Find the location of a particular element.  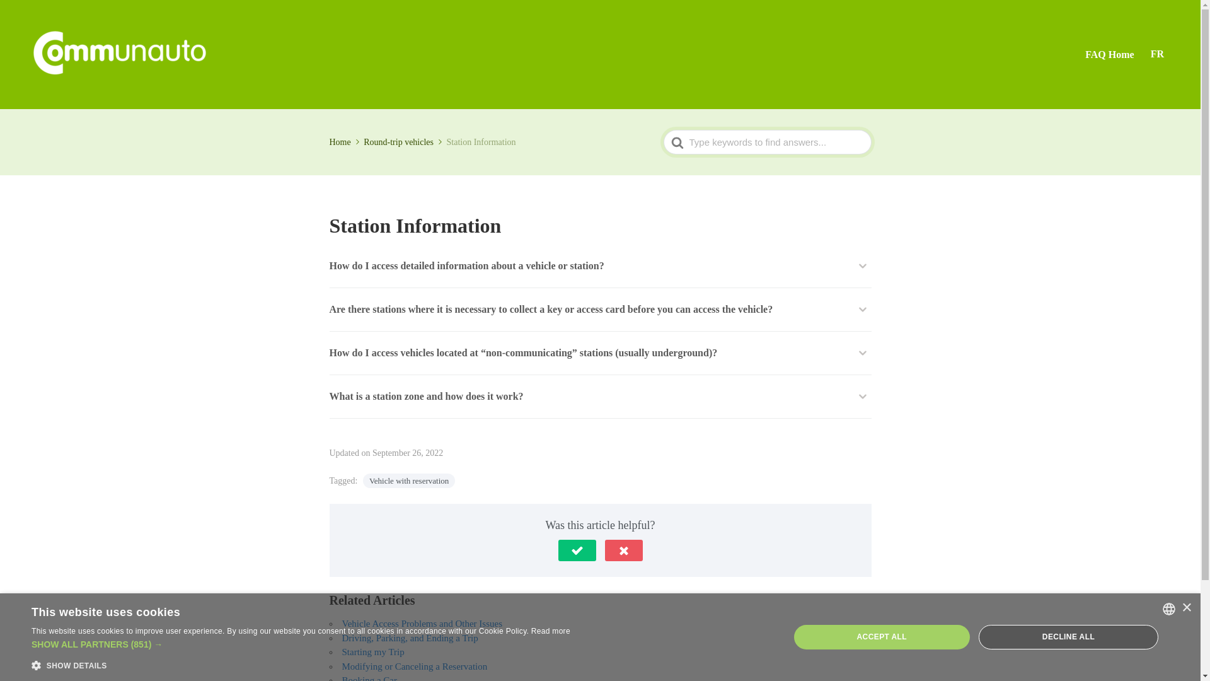

Round-trip vehicles is located at coordinates (403, 142).